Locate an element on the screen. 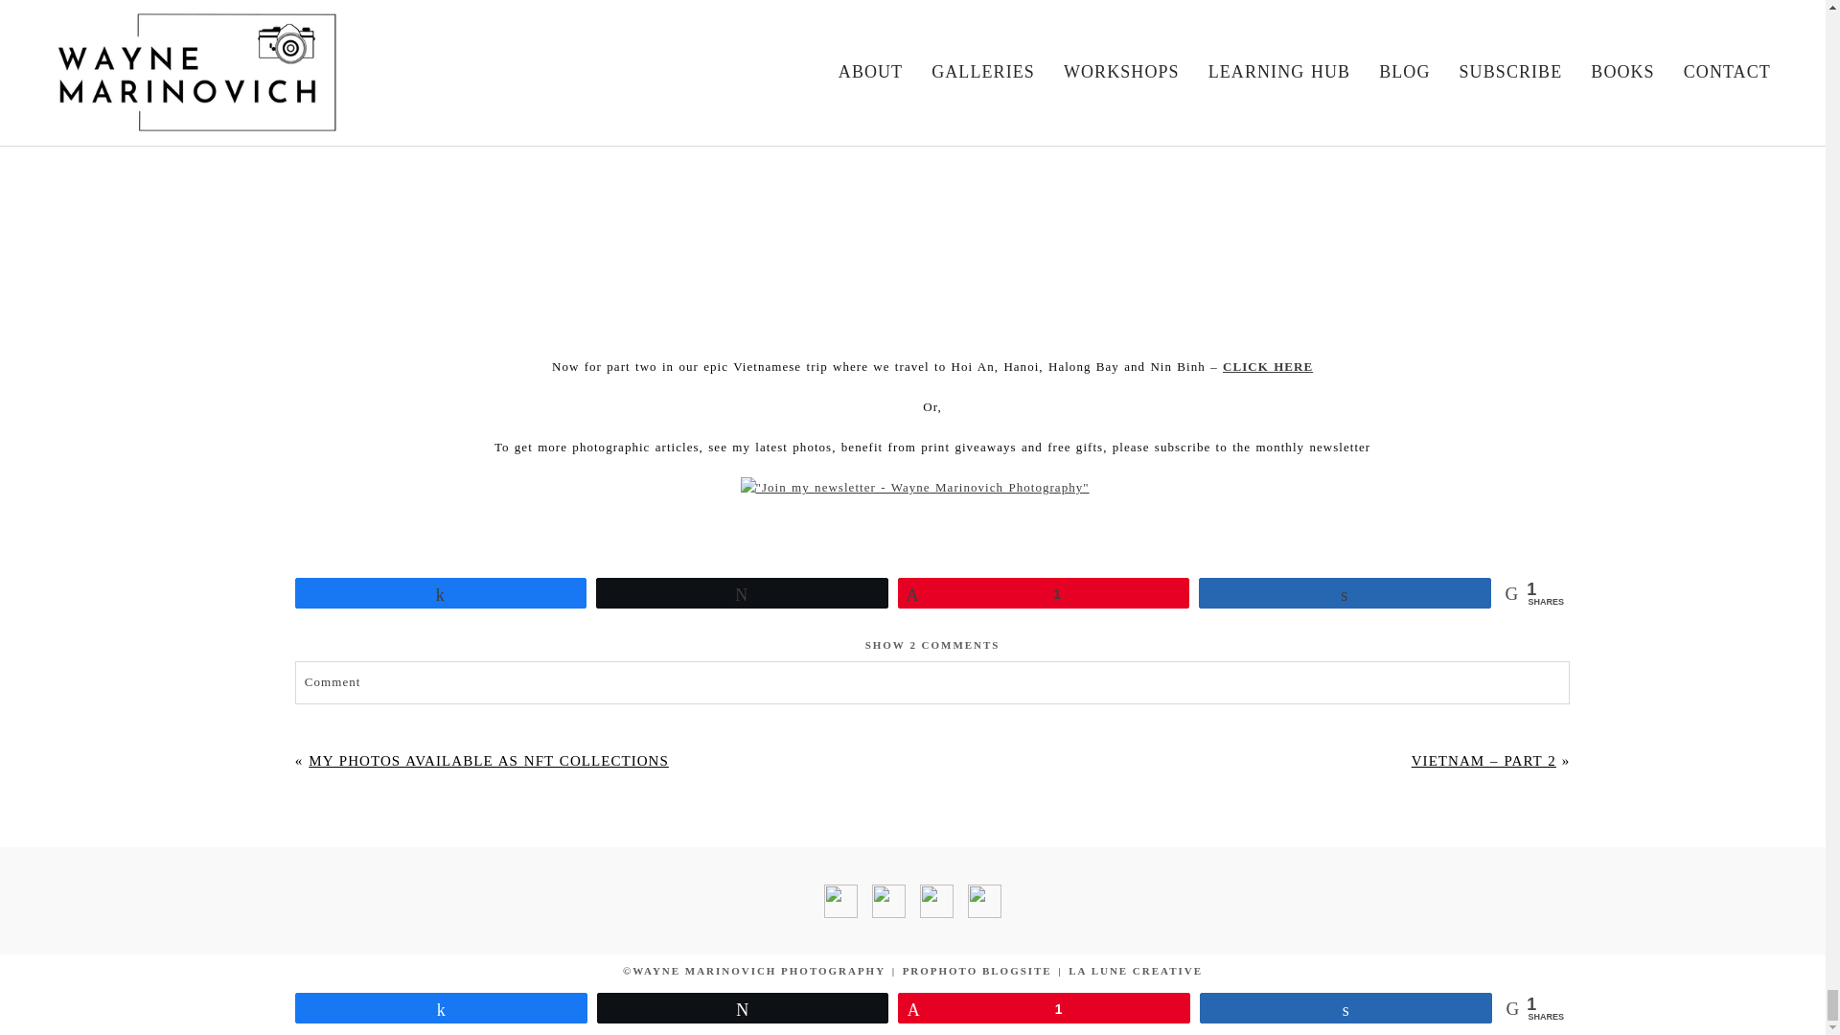 The image size is (1840, 1035). MY PHOTOS AVAILABLE AS NFT COLLECTIONS is located at coordinates (489, 761).